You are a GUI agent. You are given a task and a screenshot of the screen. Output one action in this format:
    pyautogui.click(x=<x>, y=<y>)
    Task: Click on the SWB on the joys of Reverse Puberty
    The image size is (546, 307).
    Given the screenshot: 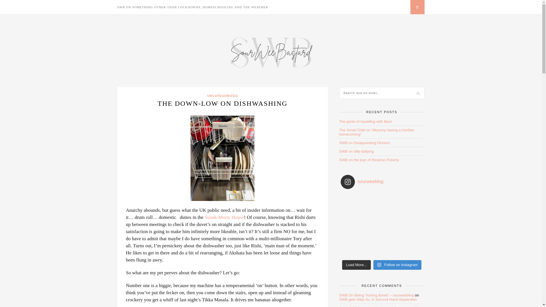 What is the action you would take?
    pyautogui.click(x=369, y=160)
    